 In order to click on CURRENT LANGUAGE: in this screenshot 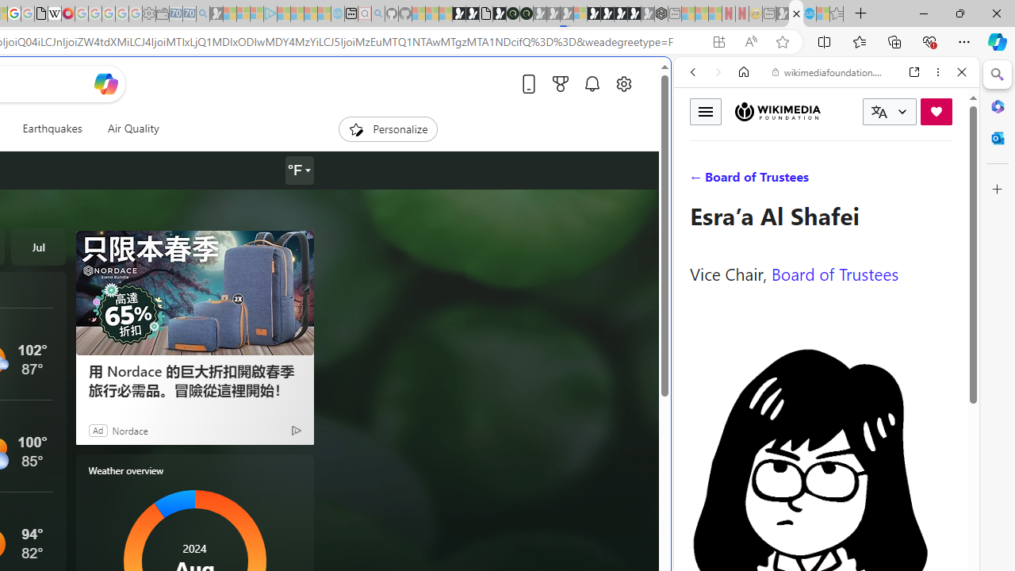, I will do `click(890, 112)`.